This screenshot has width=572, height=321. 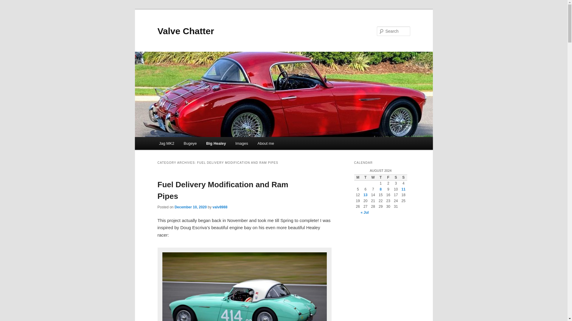 What do you see at coordinates (388, 178) in the screenshot?
I see `Friday` at bounding box center [388, 178].